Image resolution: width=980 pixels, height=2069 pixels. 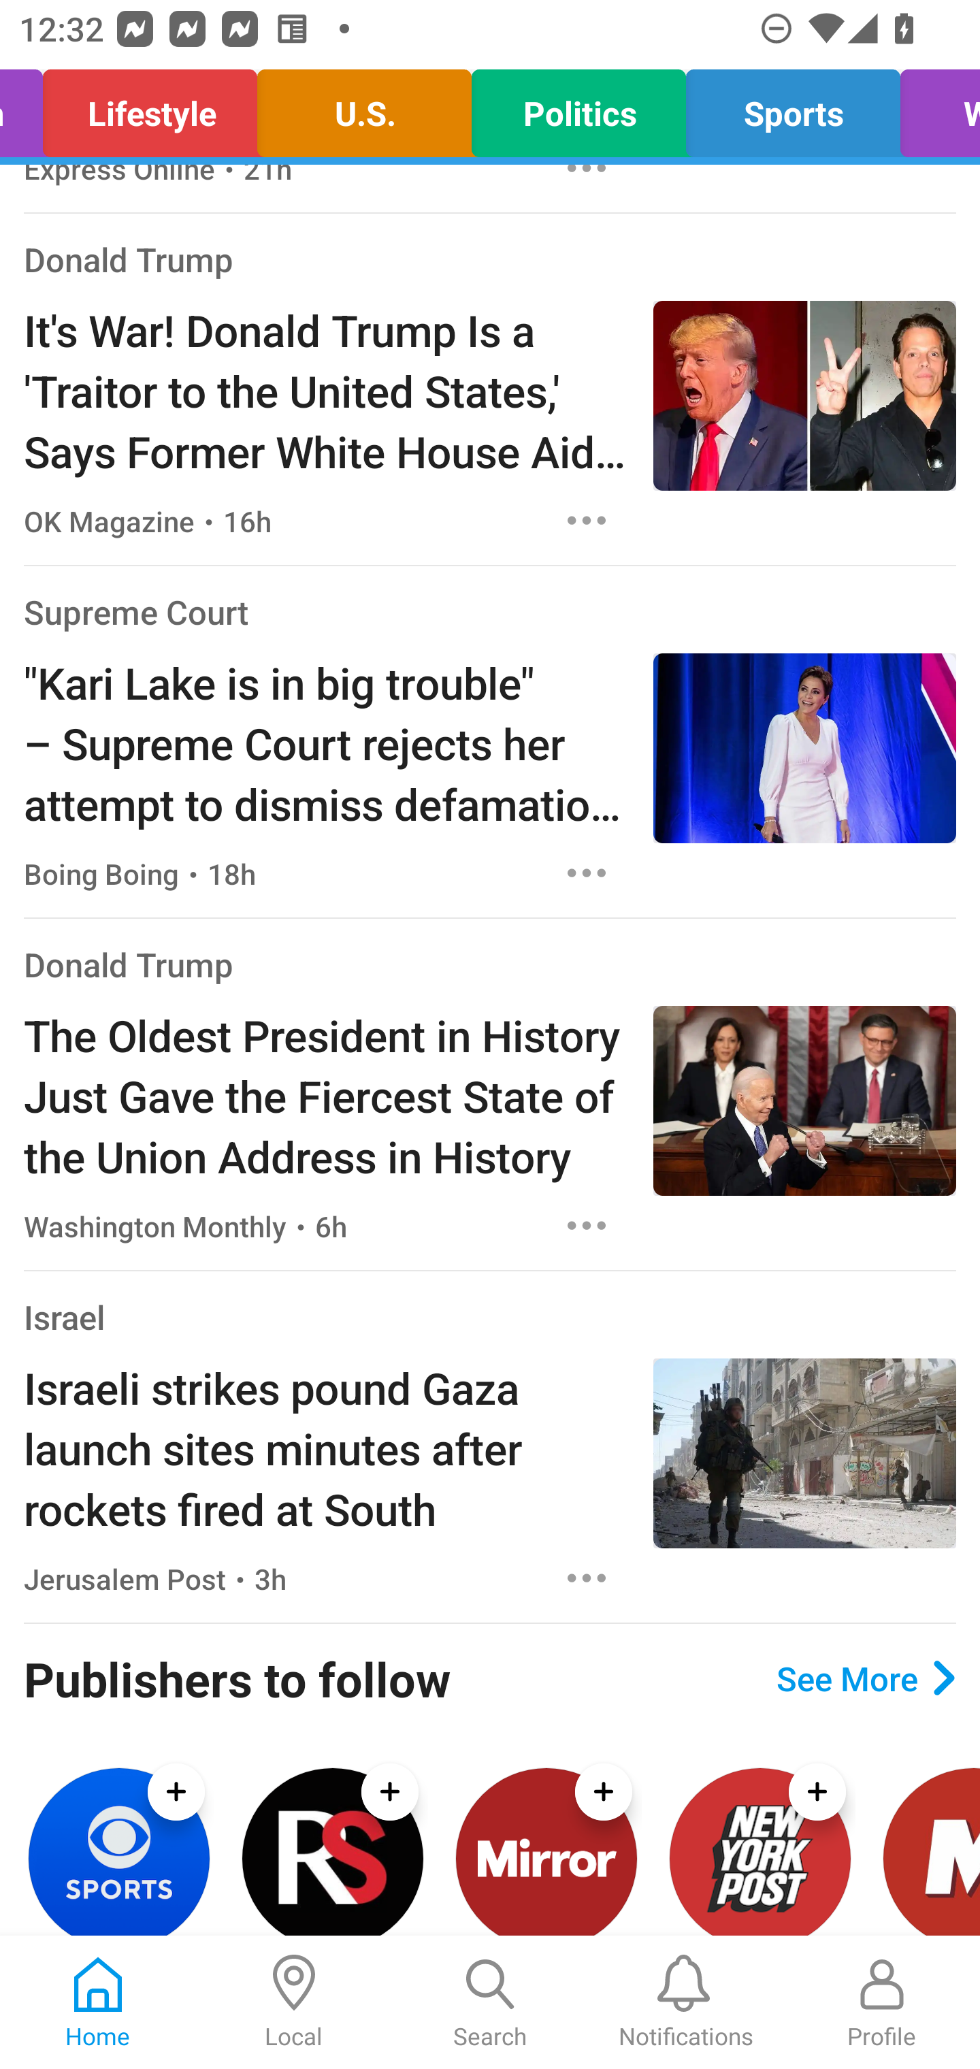 What do you see at coordinates (129, 964) in the screenshot?
I see `Donald Trump` at bounding box center [129, 964].